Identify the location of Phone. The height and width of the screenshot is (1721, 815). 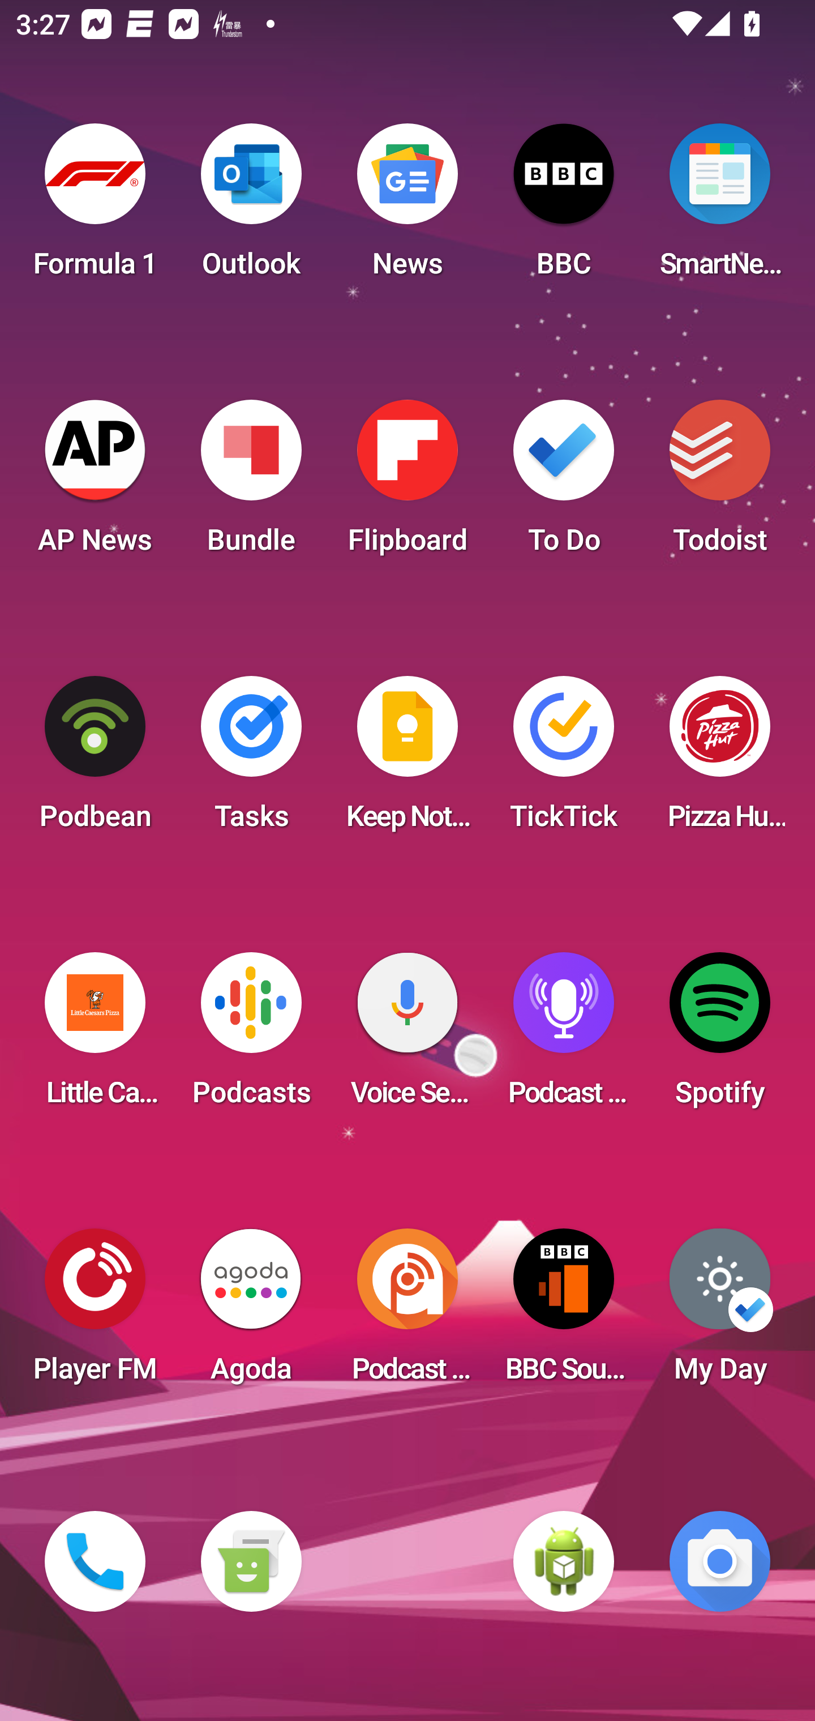
(95, 1561).